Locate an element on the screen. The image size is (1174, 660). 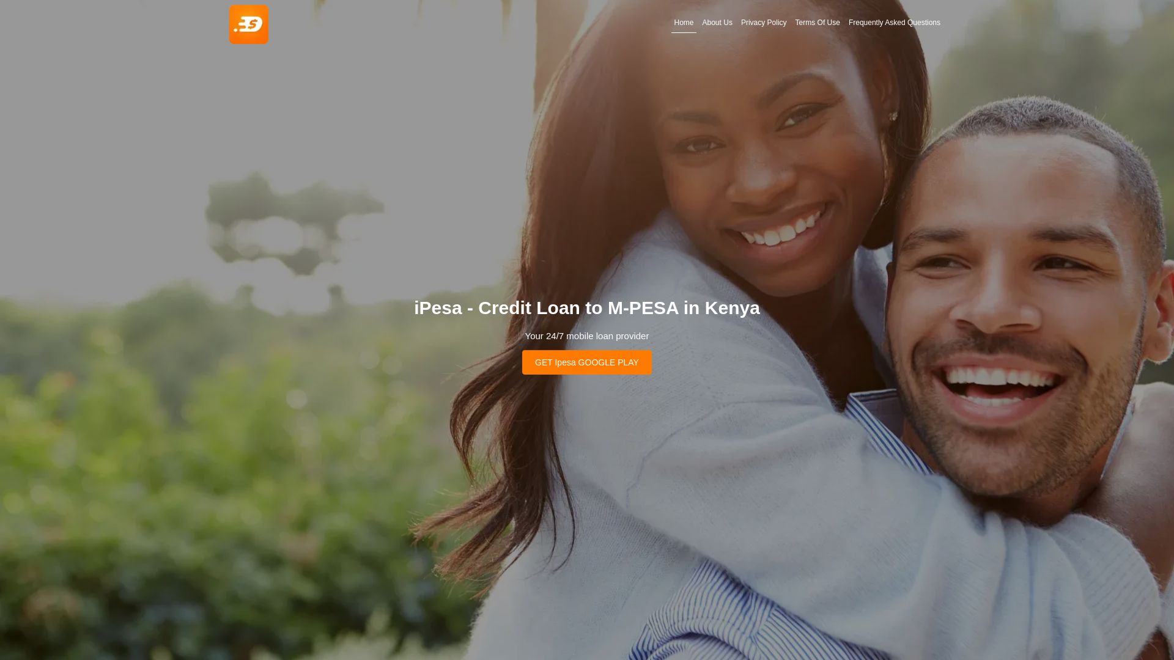
Frequently Asked Questions is located at coordinates (895, 23).